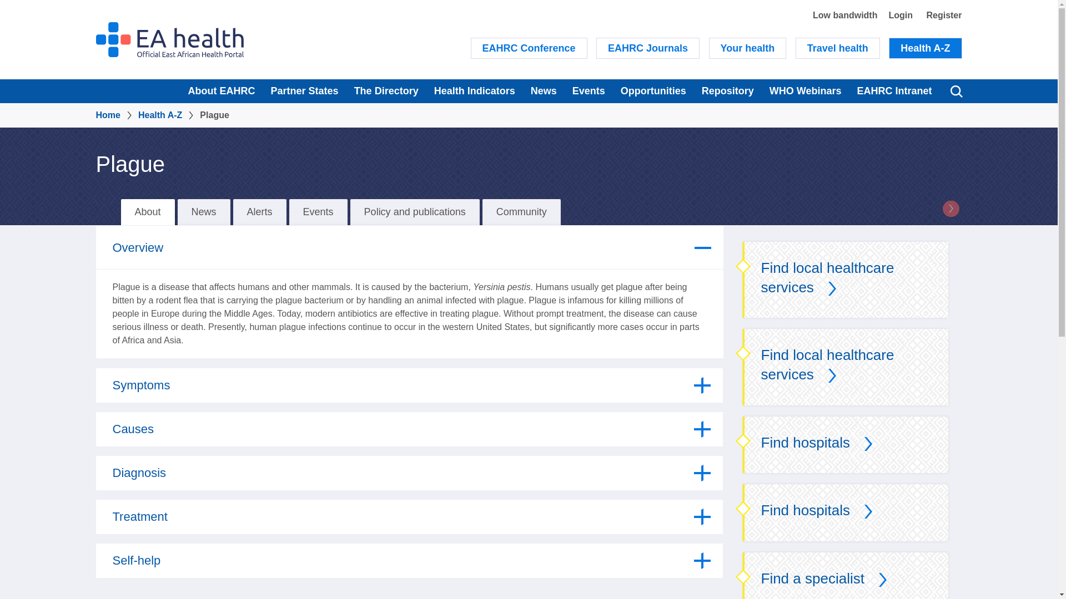 The image size is (1066, 599). What do you see at coordinates (647, 48) in the screenshot?
I see `EAHRC Journals` at bounding box center [647, 48].